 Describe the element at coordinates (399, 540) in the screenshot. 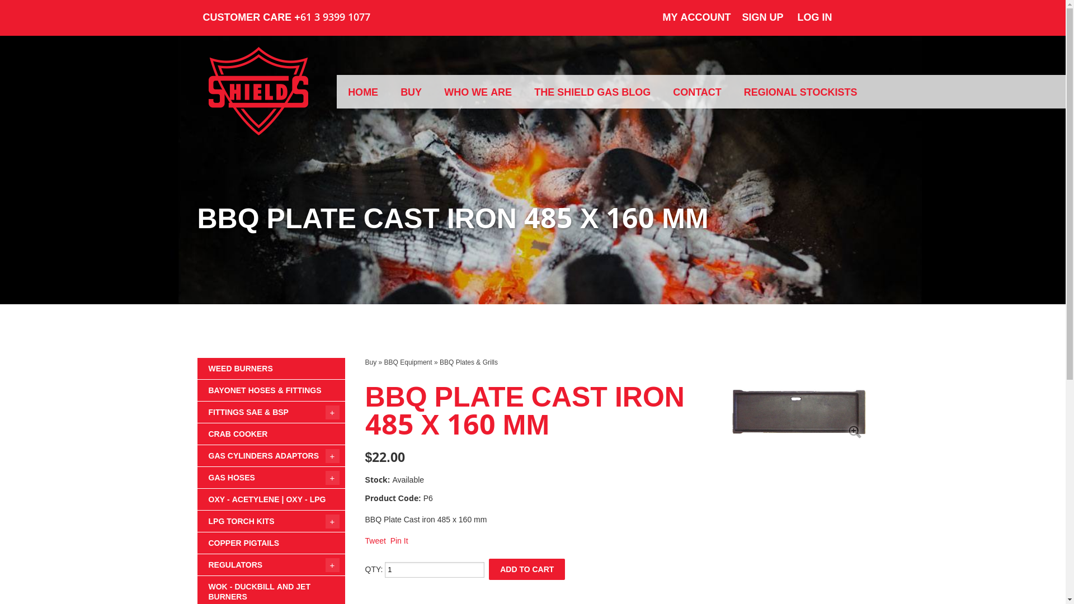

I see `Pin It` at that location.